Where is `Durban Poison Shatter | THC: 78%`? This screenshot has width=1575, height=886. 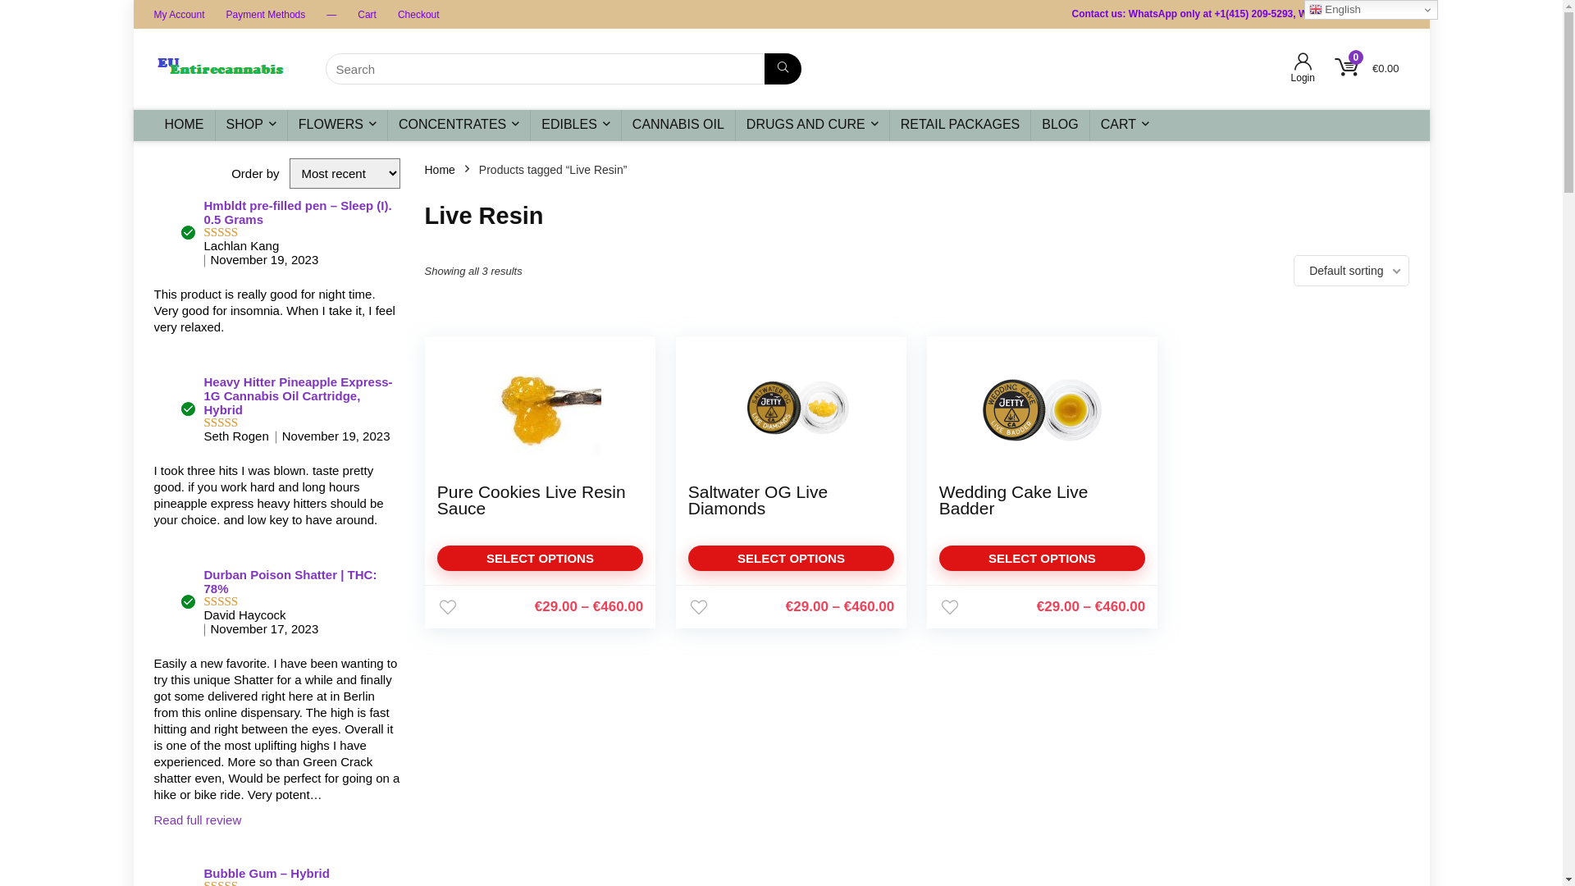
Durban Poison Shatter | THC: 78% is located at coordinates (290, 582).